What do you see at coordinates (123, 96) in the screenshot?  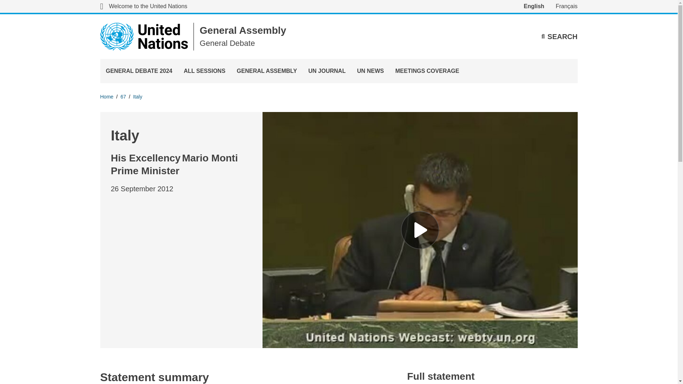 I see `67` at bounding box center [123, 96].